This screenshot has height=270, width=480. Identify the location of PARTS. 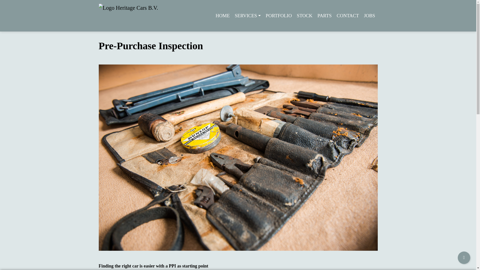
(324, 16).